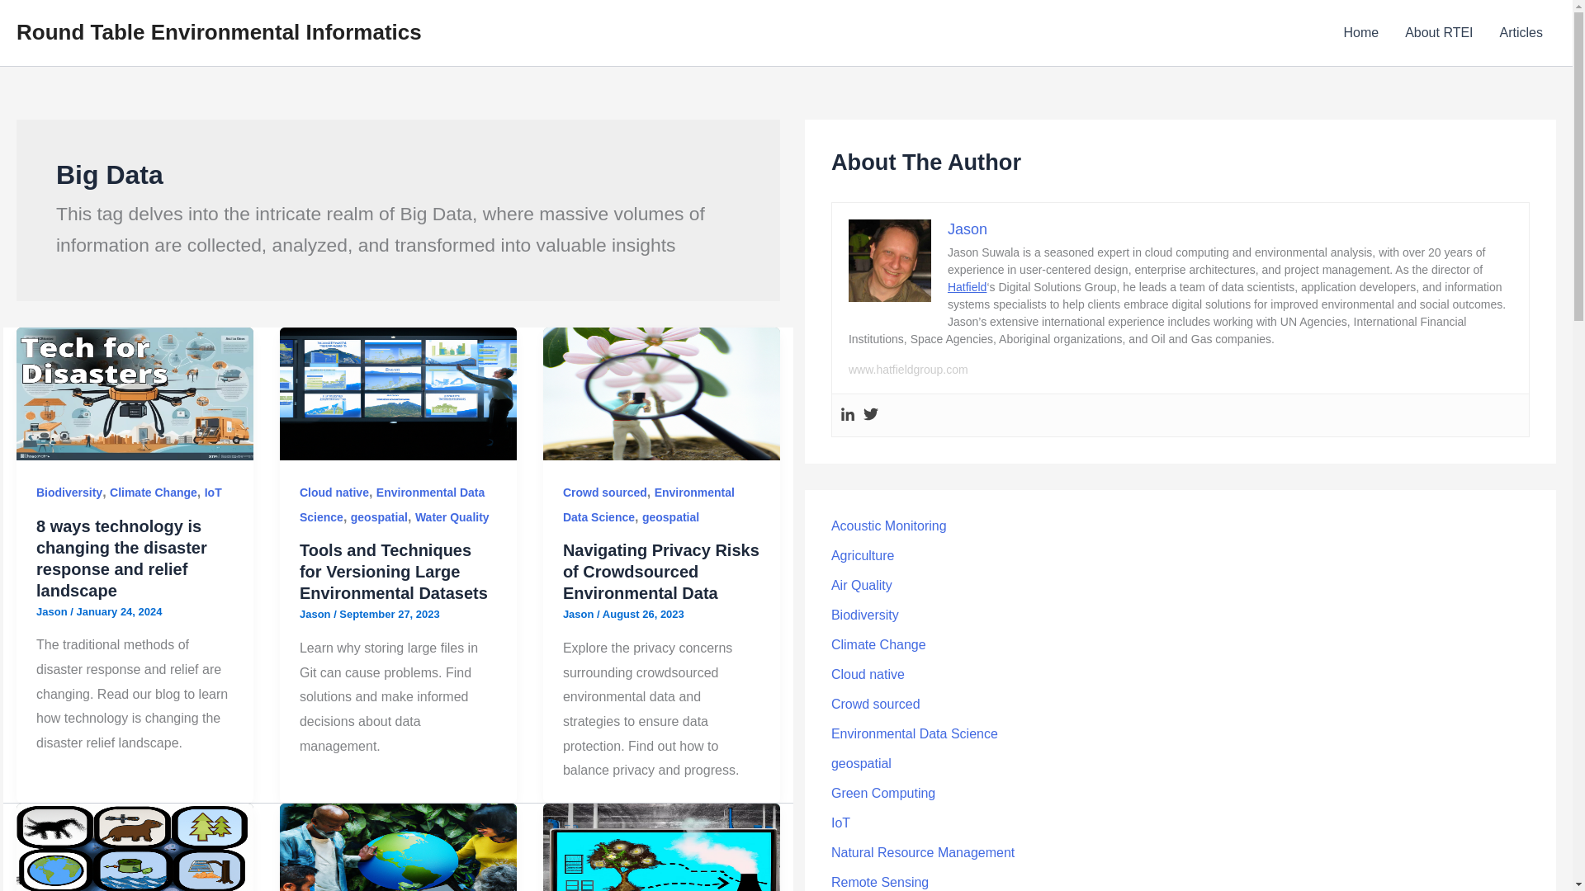  Describe the element at coordinates (315, 614) in the screenshot. I see `View all posts by Jason` at that location.